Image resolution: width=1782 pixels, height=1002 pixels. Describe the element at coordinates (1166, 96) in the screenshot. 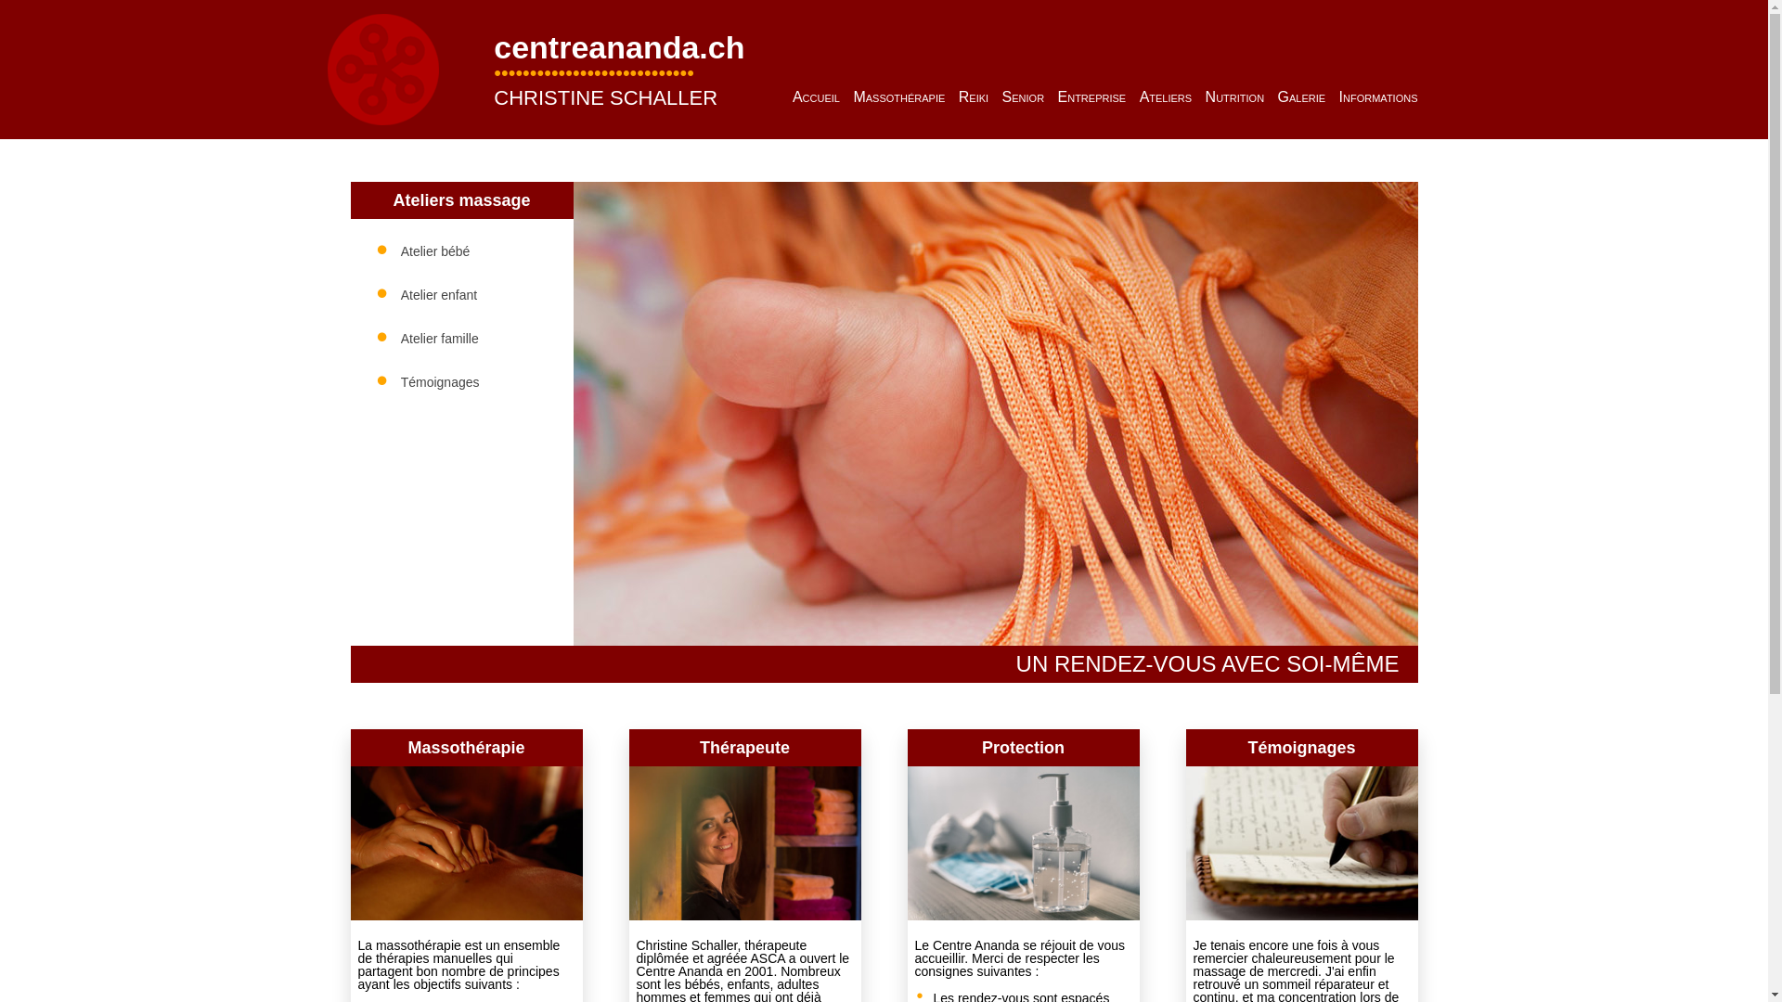

I see `Ateliers` at that location.